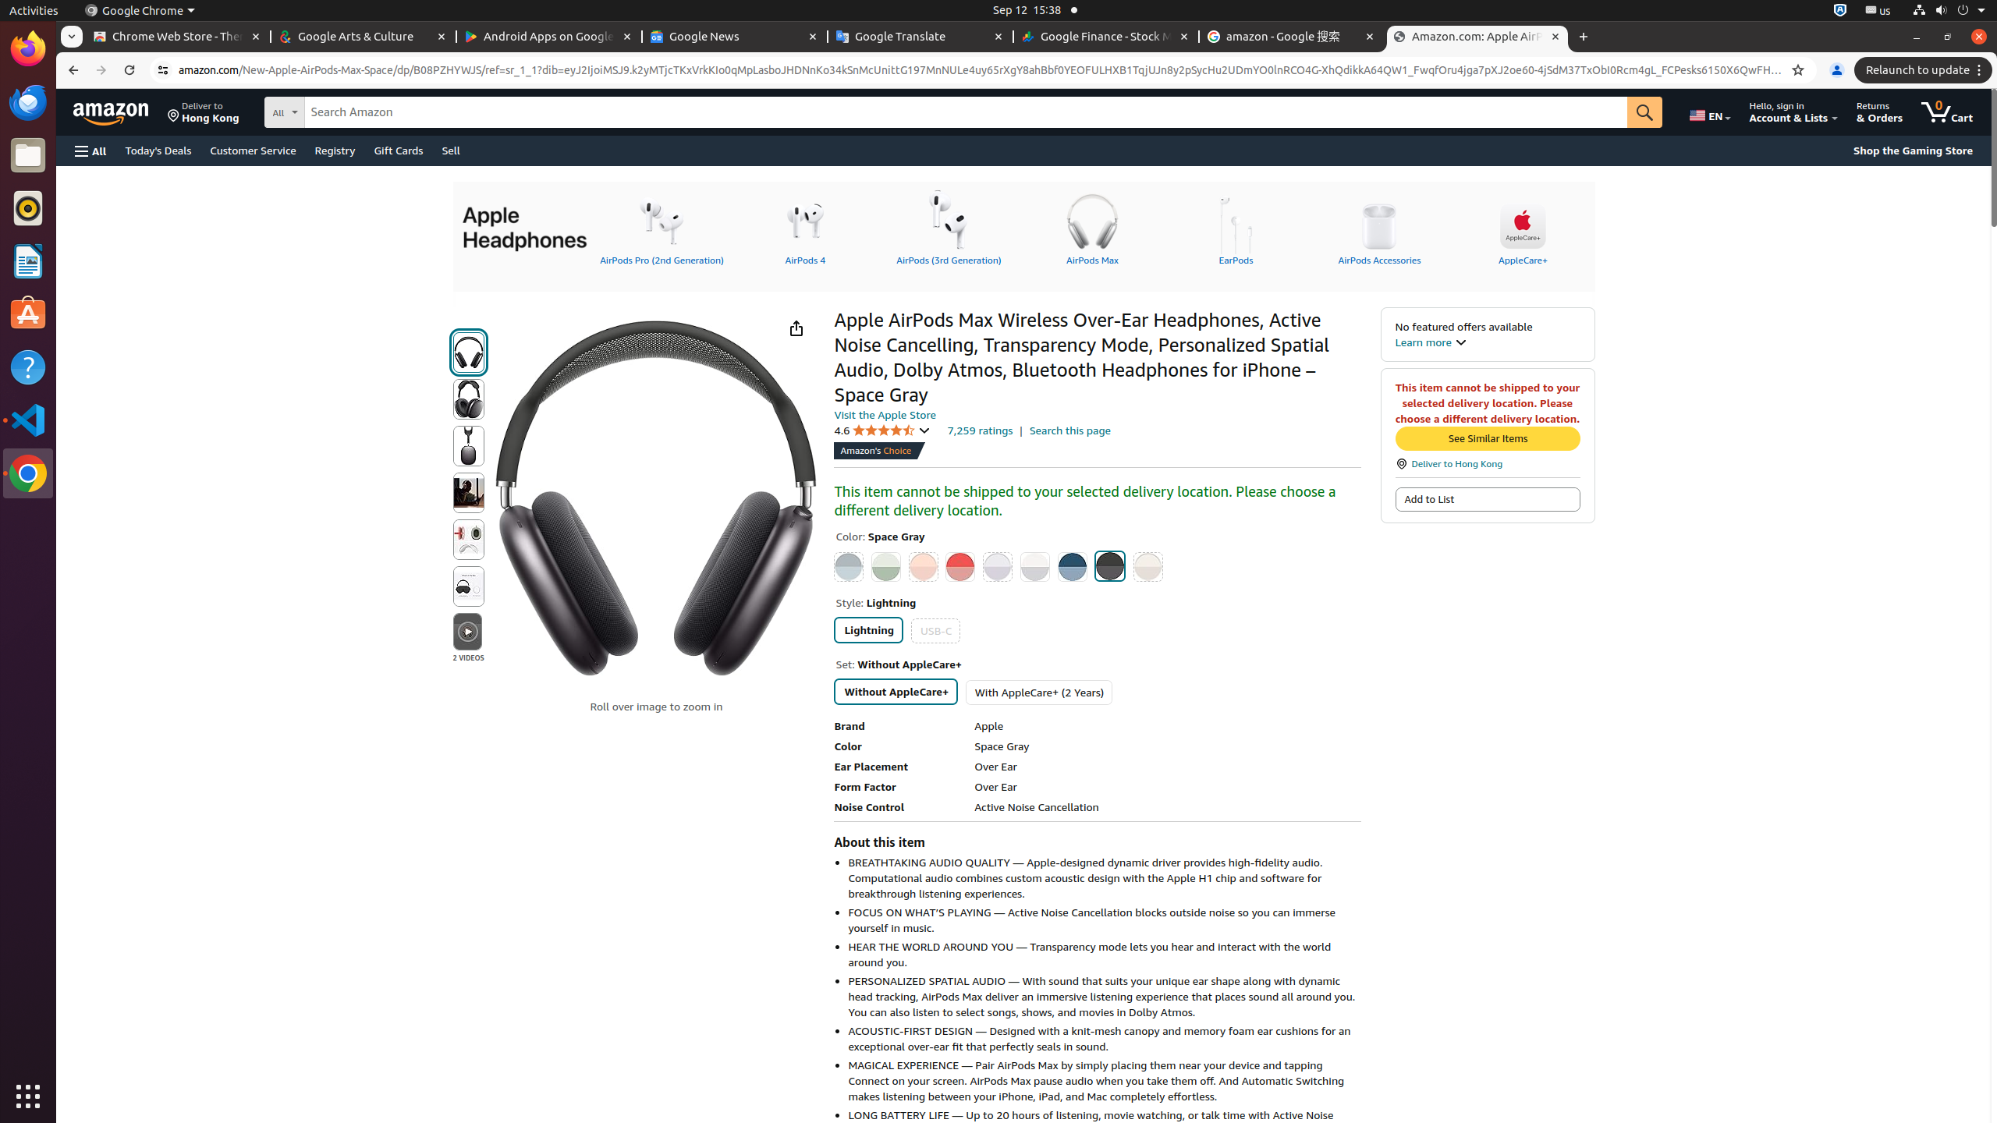  I want to click on AirPods (3rd Generation), so click(949, 227).